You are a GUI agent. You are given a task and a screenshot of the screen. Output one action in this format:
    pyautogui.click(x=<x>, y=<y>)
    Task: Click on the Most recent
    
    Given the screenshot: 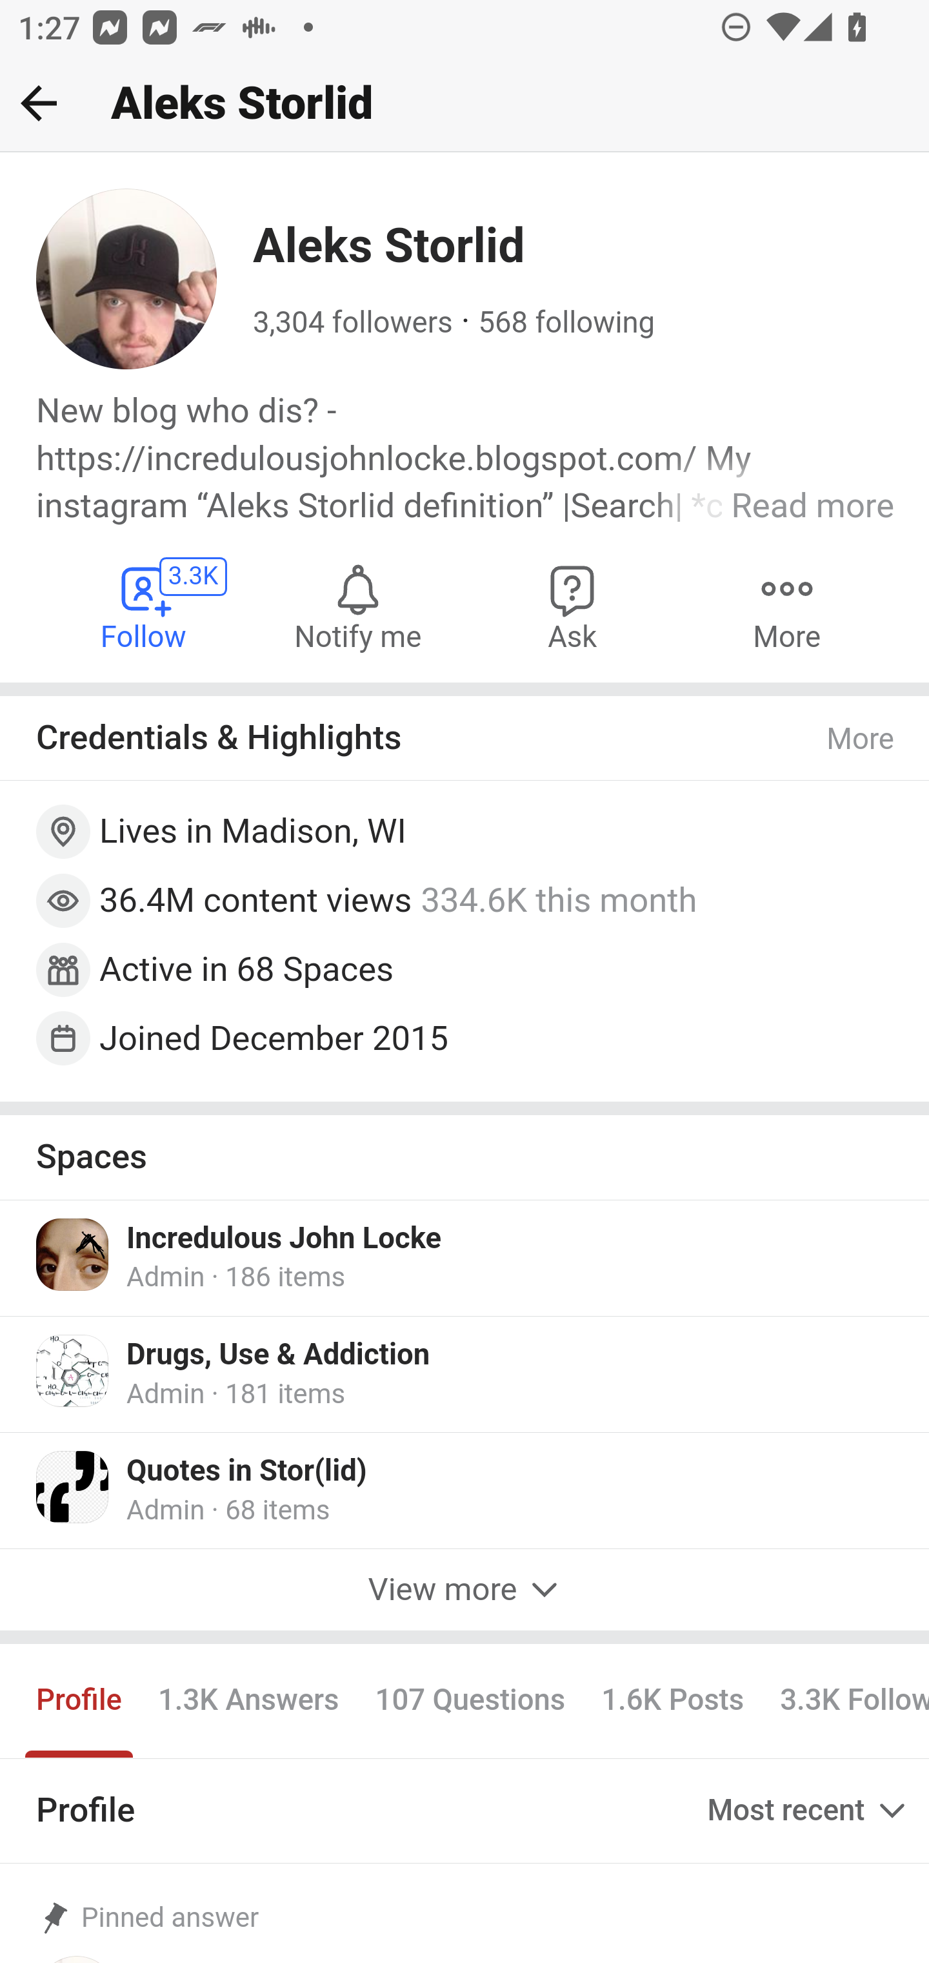 What is the action you would take?
    pyautogui.click(x=809, y=1809)
    